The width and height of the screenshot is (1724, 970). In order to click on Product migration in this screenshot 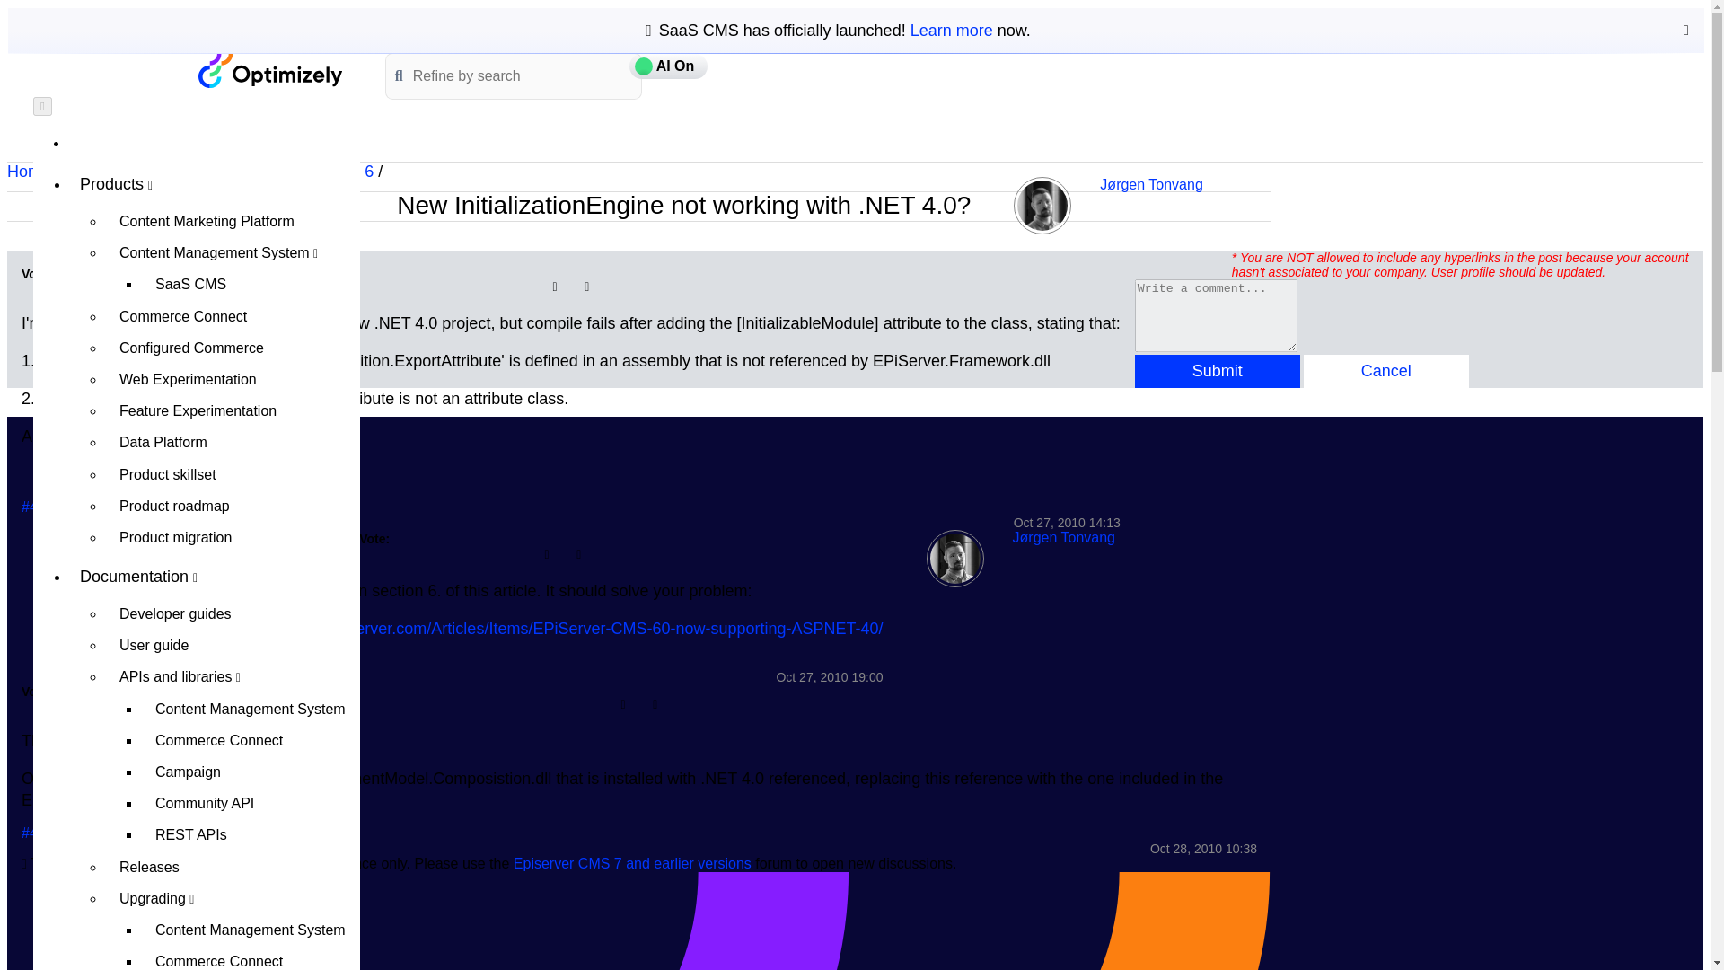, I will do `click(233, 537)`.